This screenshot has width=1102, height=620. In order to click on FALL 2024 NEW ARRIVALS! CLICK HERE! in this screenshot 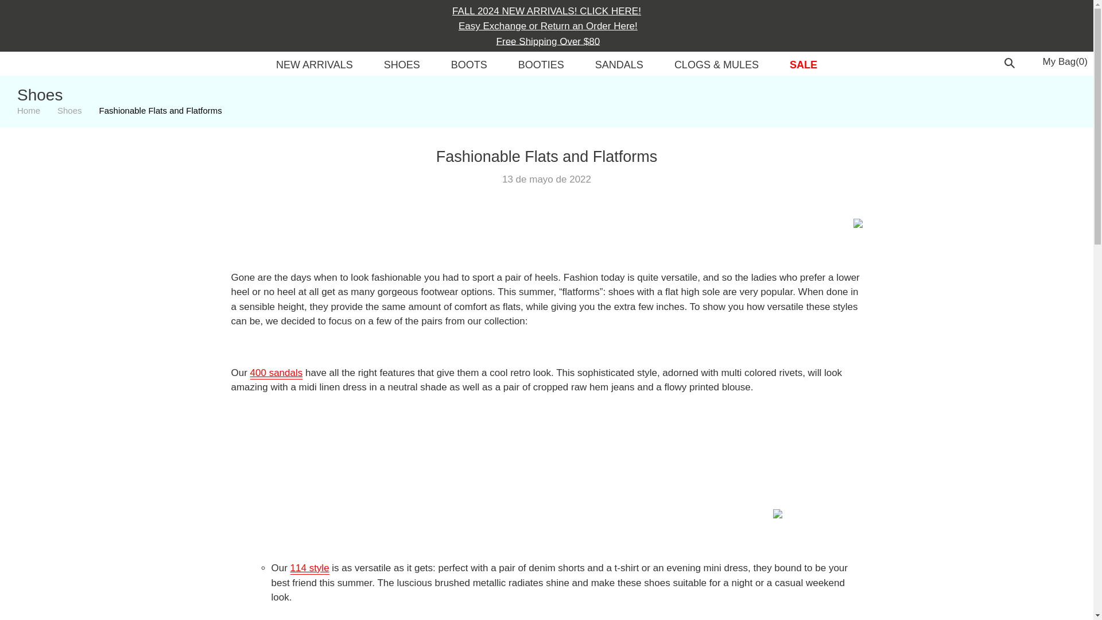, I will do `click(546, 10)`.